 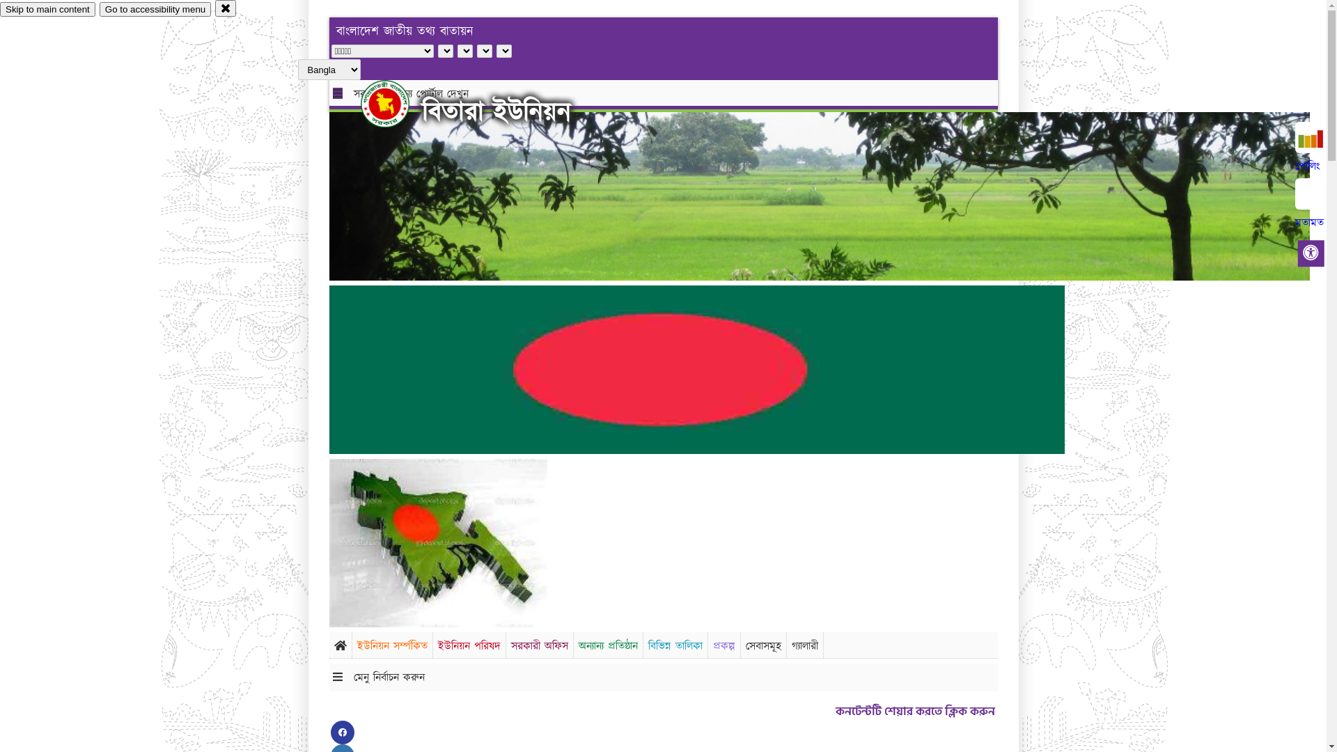 What do you see at coordinates (155, 10) in the screenshot?
I see `Go to accessibility menu` at bounding box center [155, 10].